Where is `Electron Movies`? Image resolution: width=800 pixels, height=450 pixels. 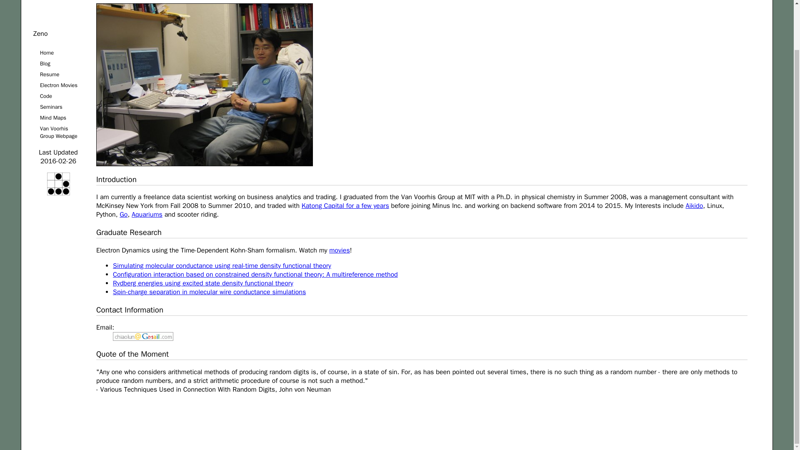 Electron Movies is located at coordinates (58, 85).